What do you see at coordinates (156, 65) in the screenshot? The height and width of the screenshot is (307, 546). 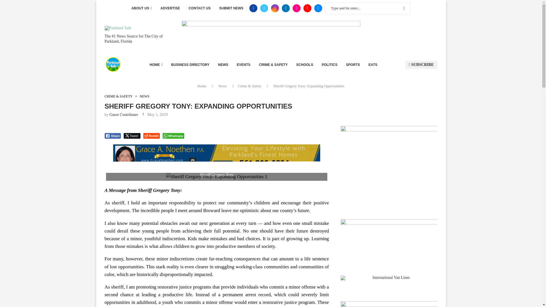 I see `HOME` at bounding box center [156, 65].